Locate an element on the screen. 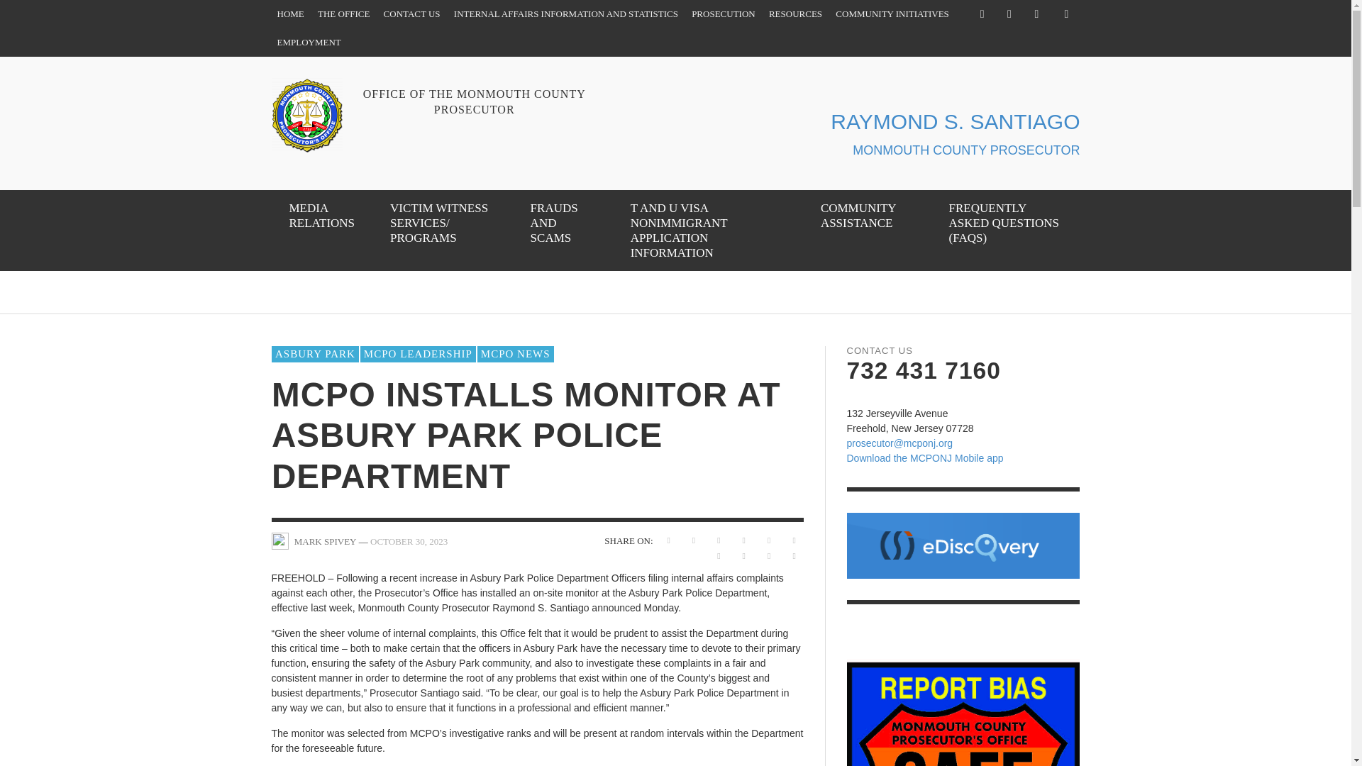 The height and width of the screenshot is (766, 1362). INTERNAL AFFAIRS INFORMATION AND STATISTICS is located at coordinates (565, 14).